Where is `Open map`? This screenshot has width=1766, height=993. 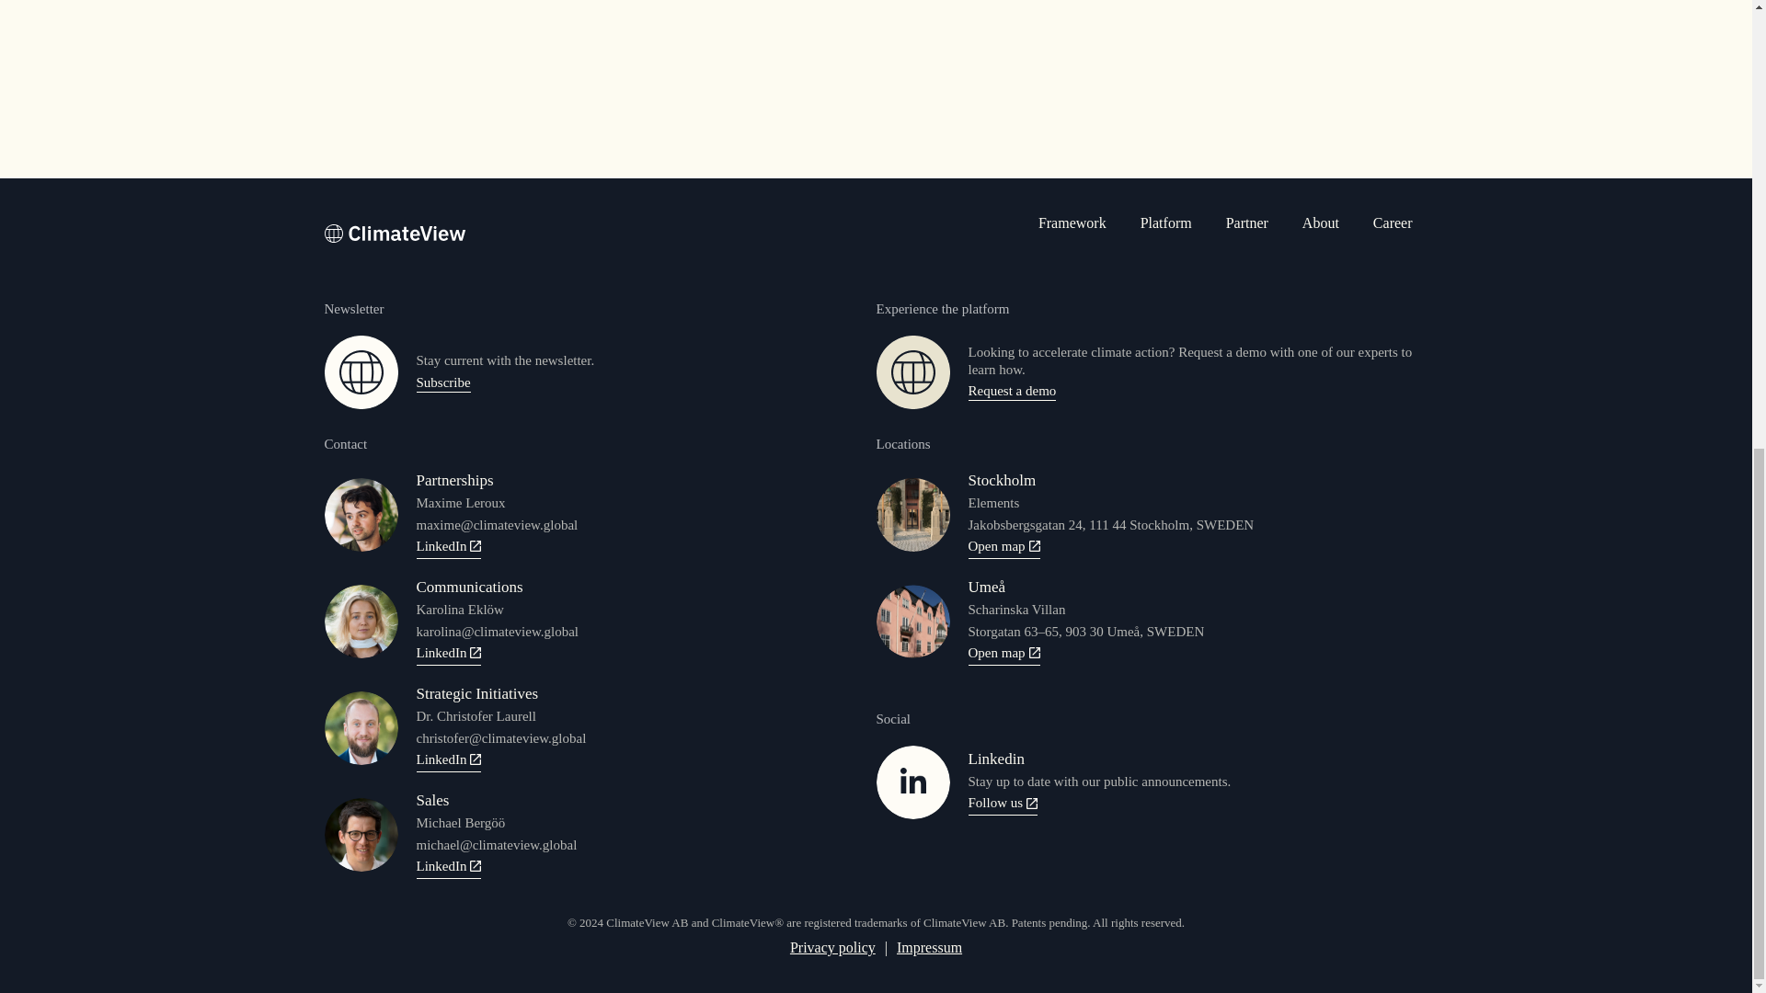
Open map is located at coordinates (1003, 549).